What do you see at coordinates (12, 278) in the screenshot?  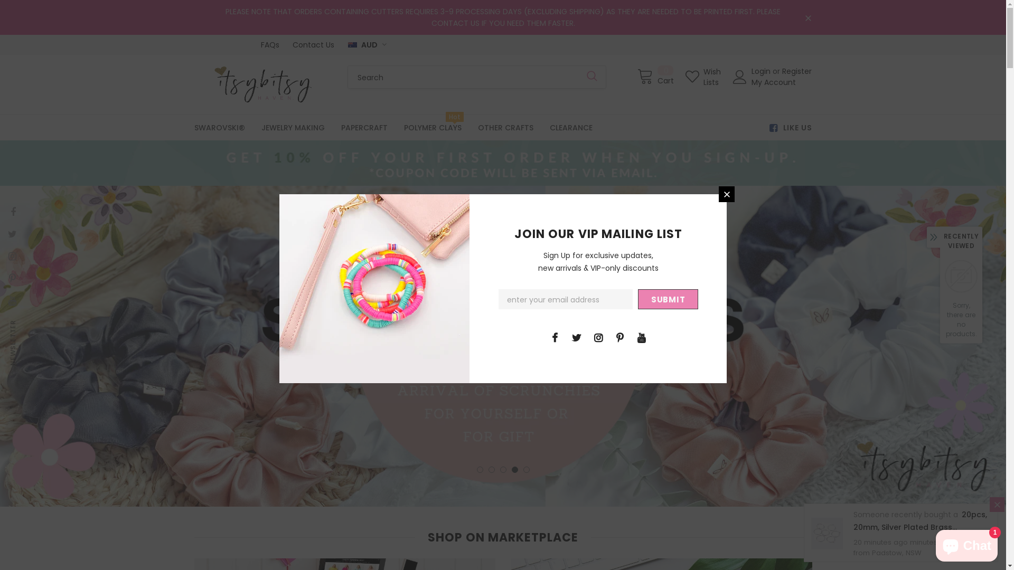 I see `Pinterest` at bounding box center [12, 278].